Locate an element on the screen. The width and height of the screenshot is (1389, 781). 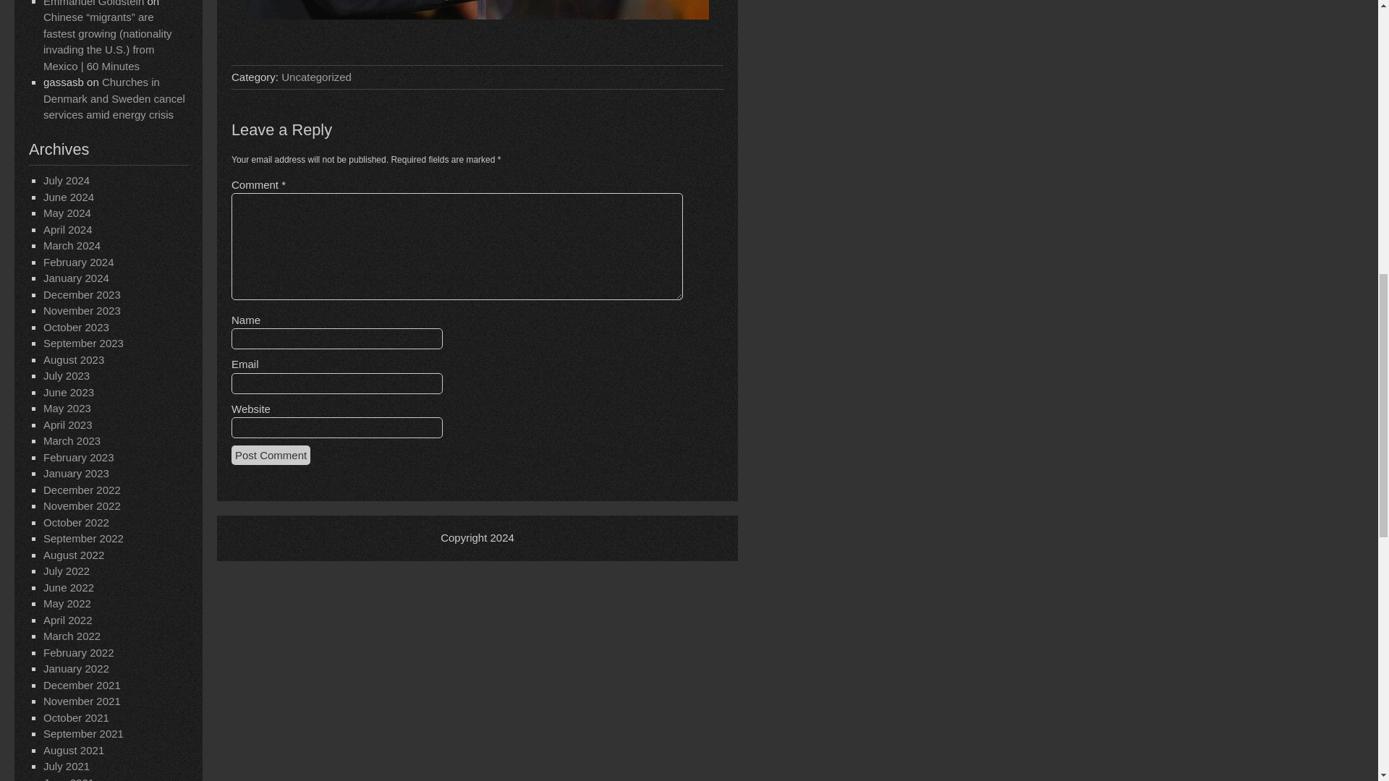
February 2024 is located at coordinates (78, 262).